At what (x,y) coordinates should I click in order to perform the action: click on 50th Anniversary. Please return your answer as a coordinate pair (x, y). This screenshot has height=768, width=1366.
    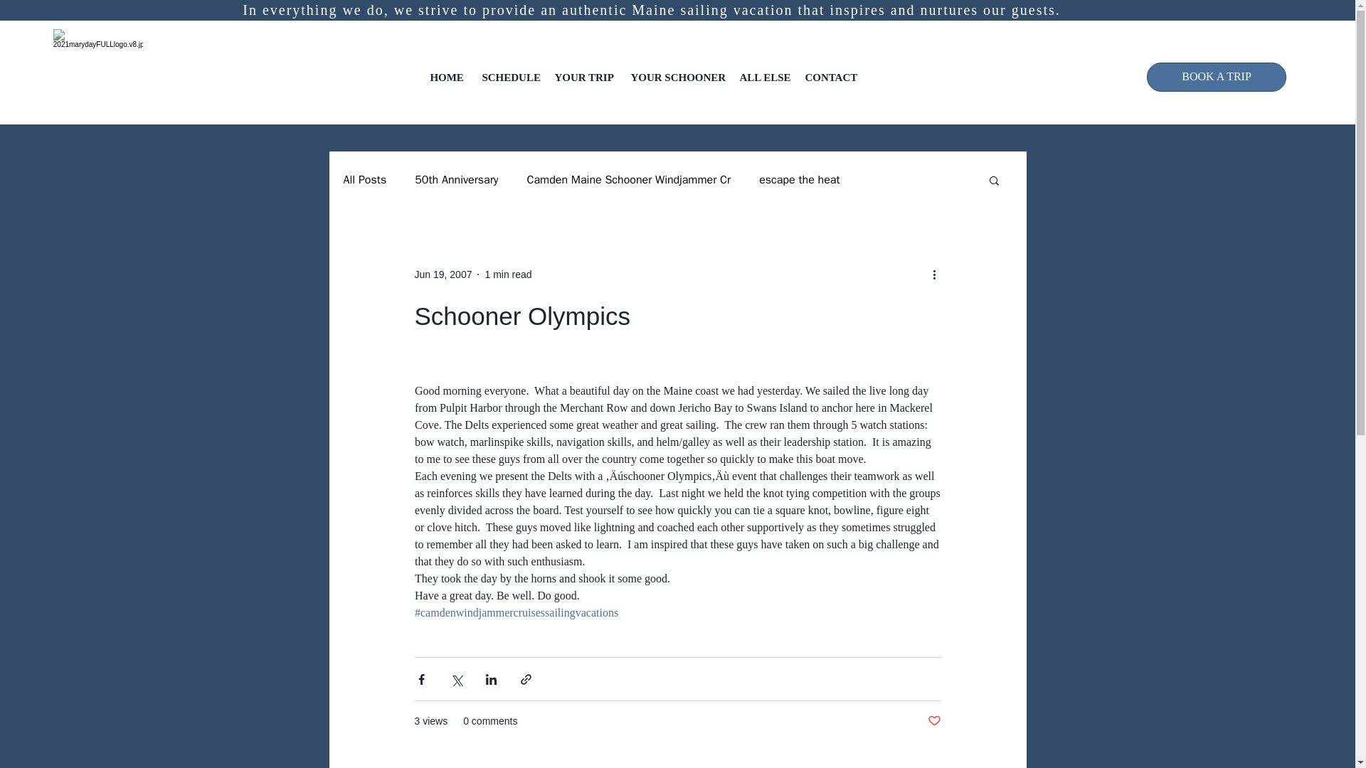
    Looking at the image, I should click on (457, 179).